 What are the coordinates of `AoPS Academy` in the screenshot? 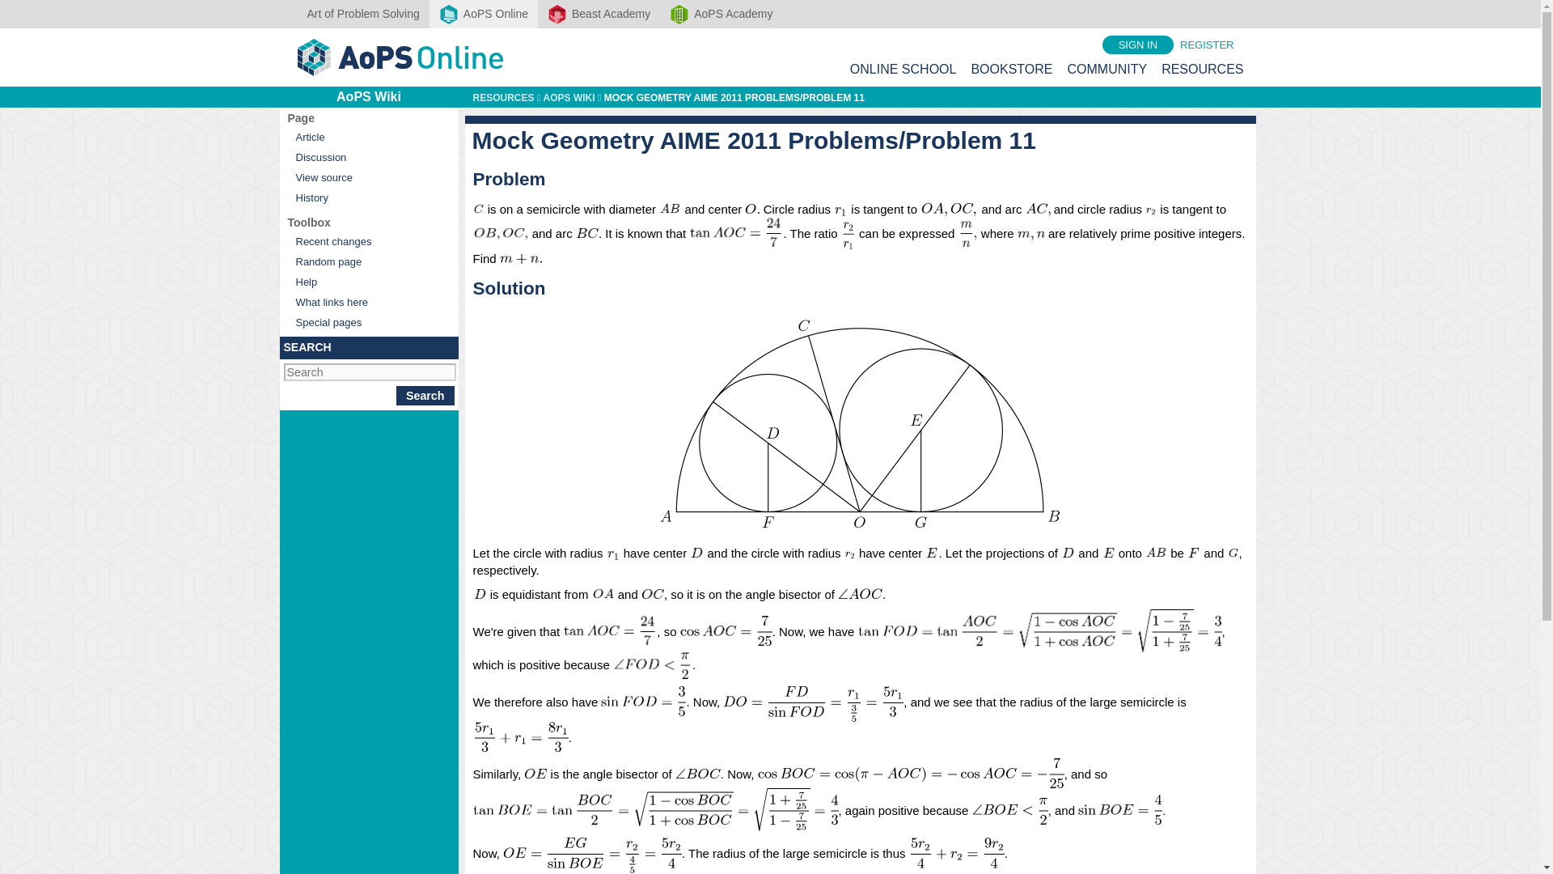 It's located at (721, 14).